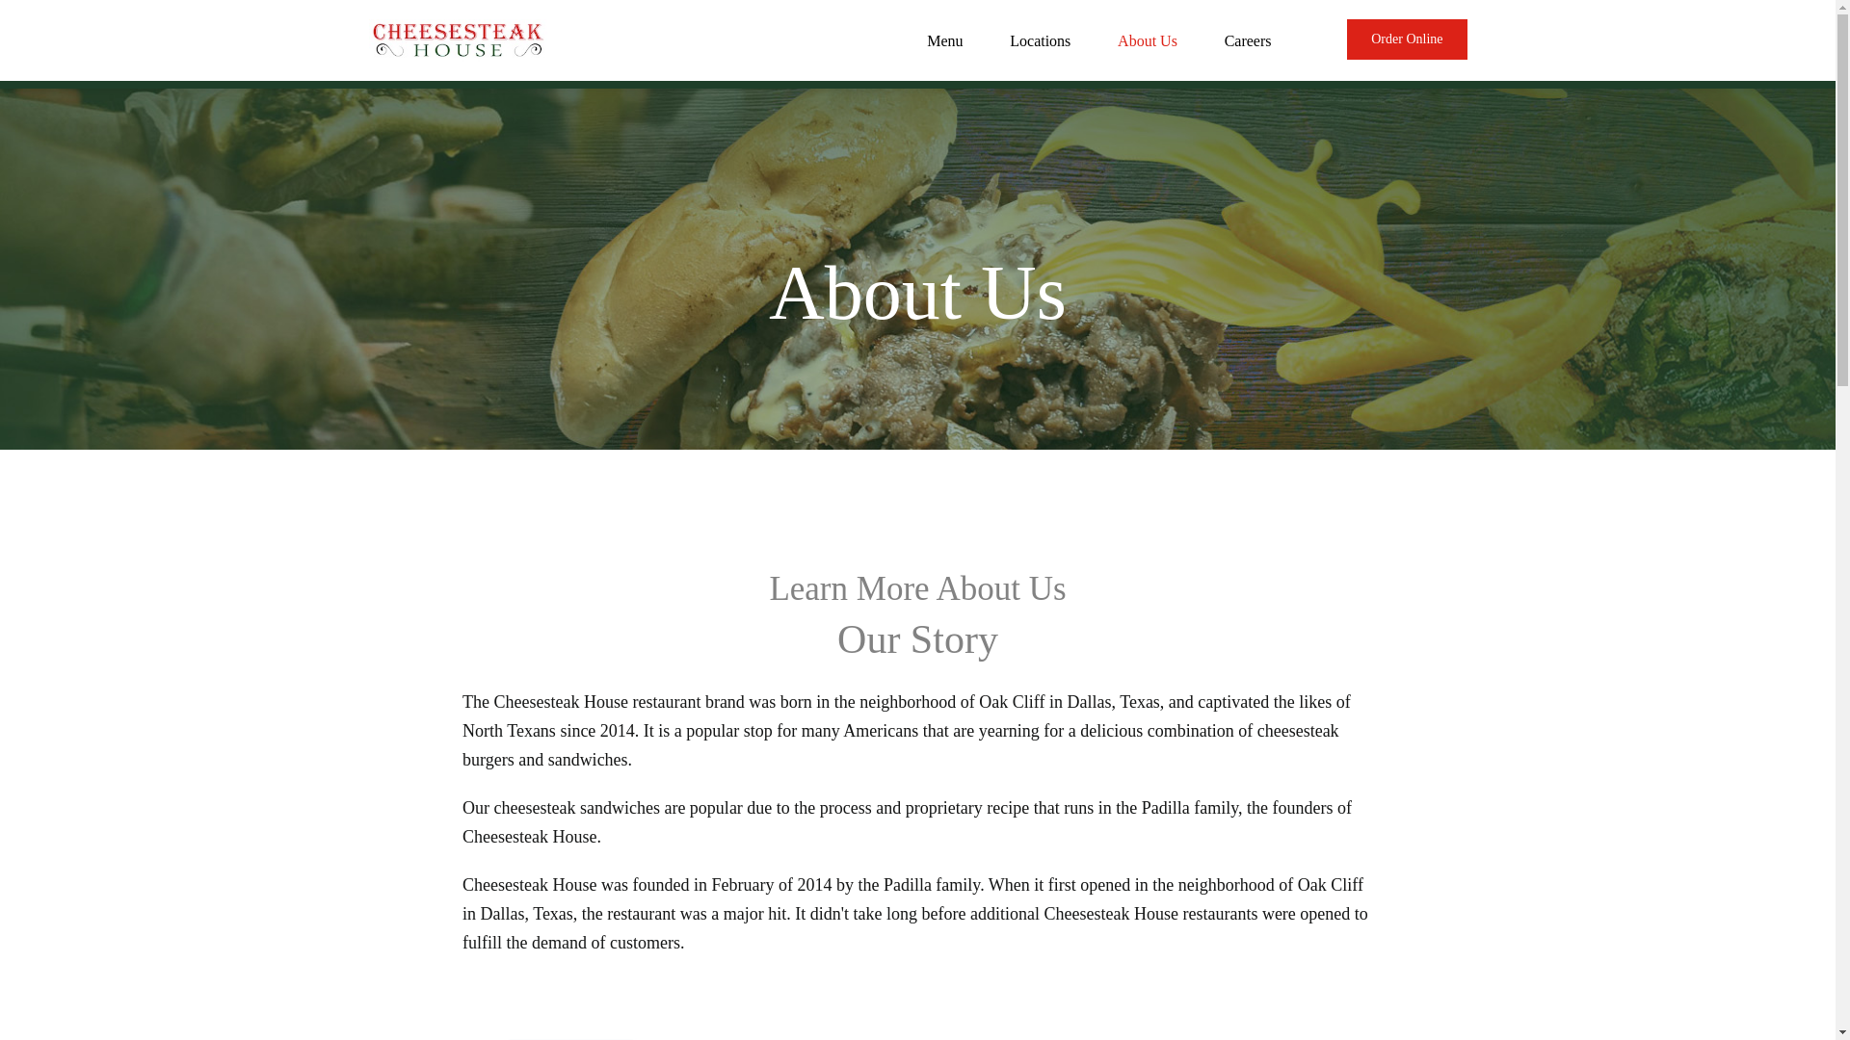 The image size is (1850, 1040). I want to click on Menu, so click(944, 43).